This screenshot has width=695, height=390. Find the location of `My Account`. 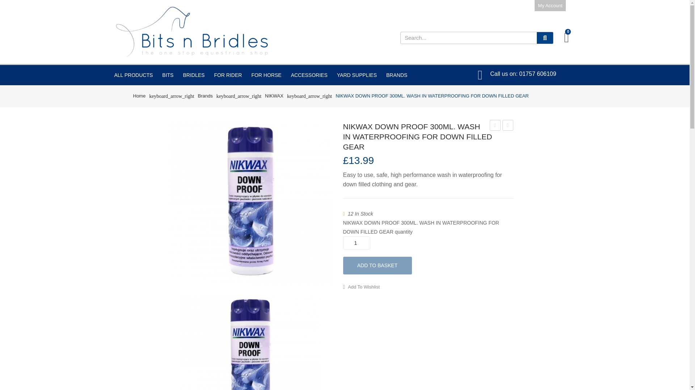

My Account is located at coordinates (550, 6).